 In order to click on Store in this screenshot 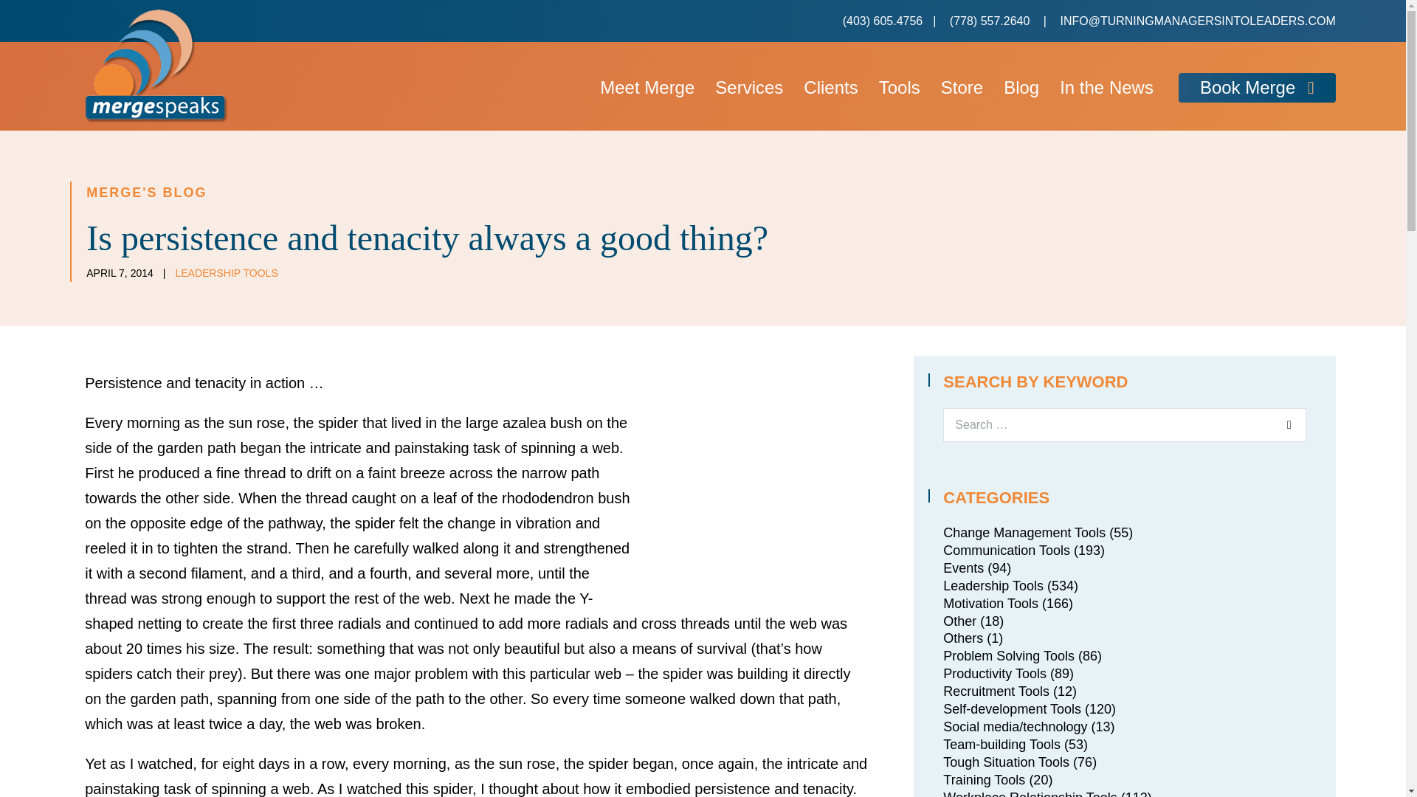, I will do `click(962, 89)`.